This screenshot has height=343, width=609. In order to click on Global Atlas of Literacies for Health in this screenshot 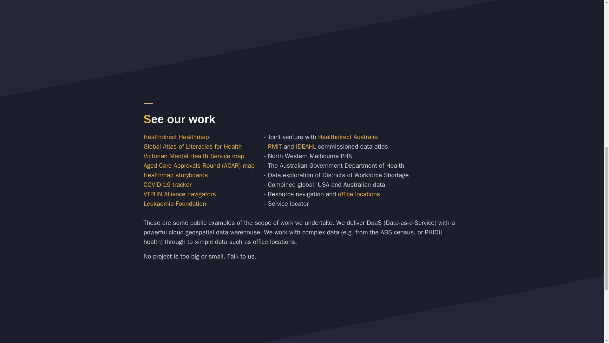, I will do `click(192, 147)`.